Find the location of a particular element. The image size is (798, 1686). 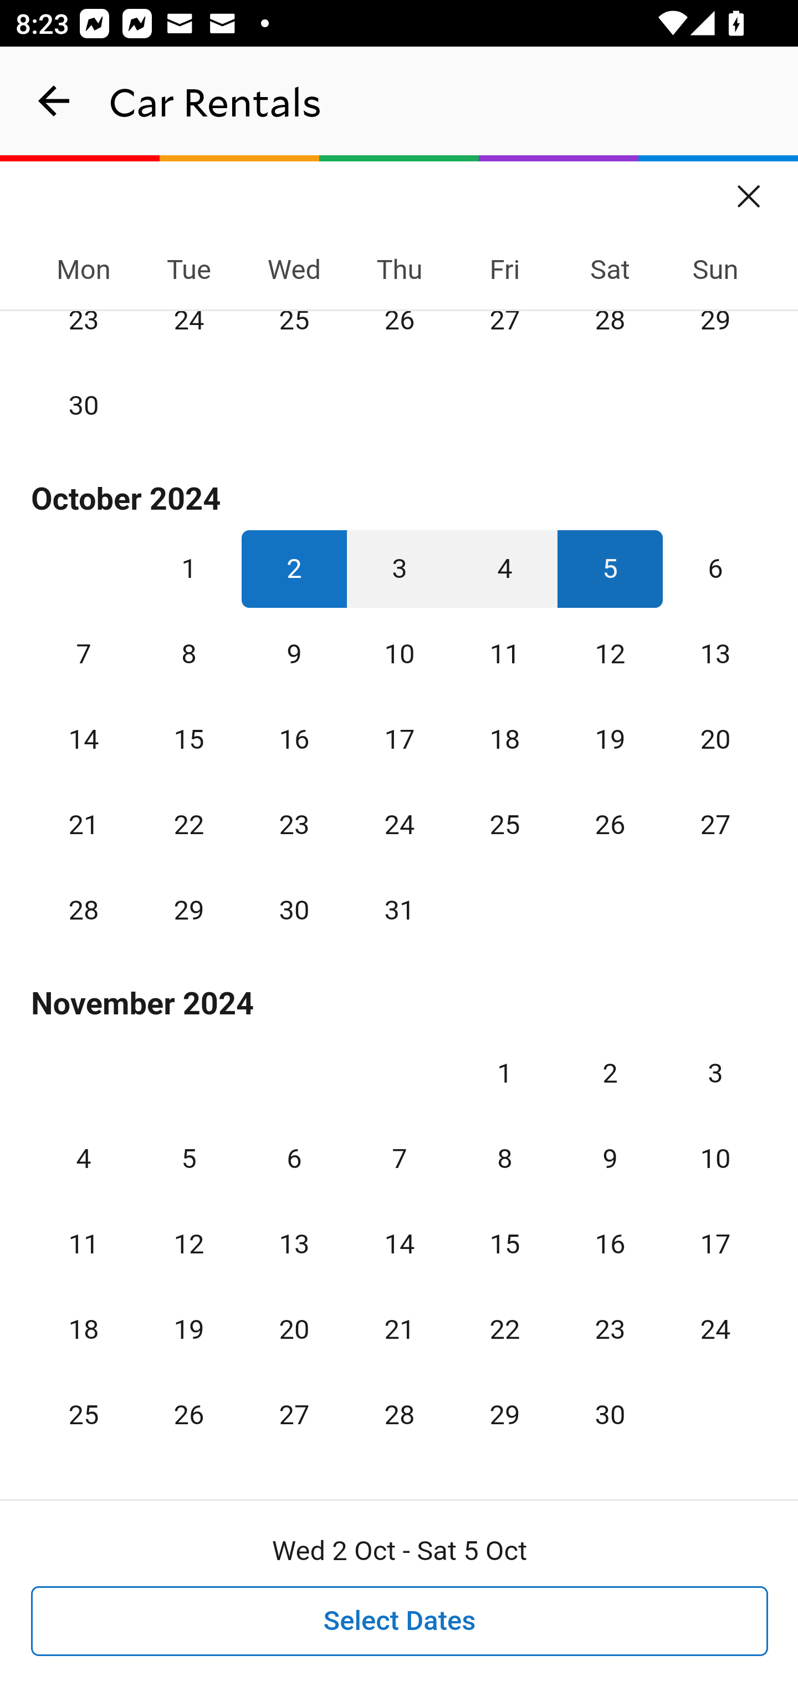

27 October 2024 is located at coordinates (715, 824).